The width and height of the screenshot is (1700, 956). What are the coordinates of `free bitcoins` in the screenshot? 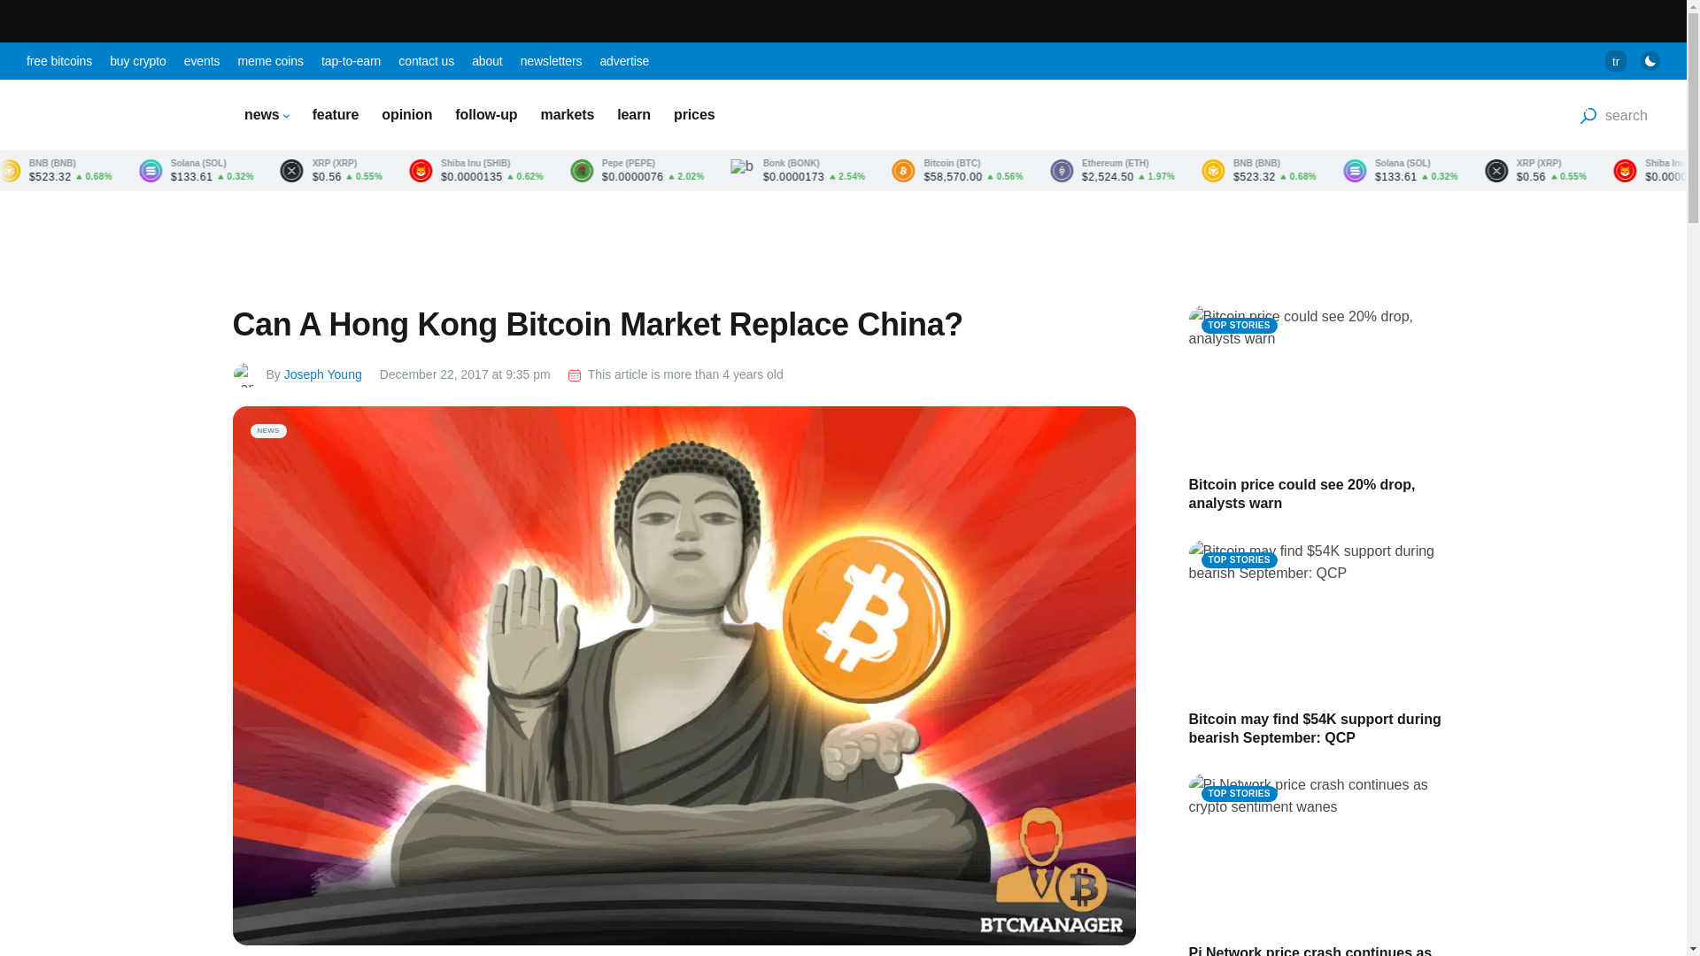 It's located at (58, 60).